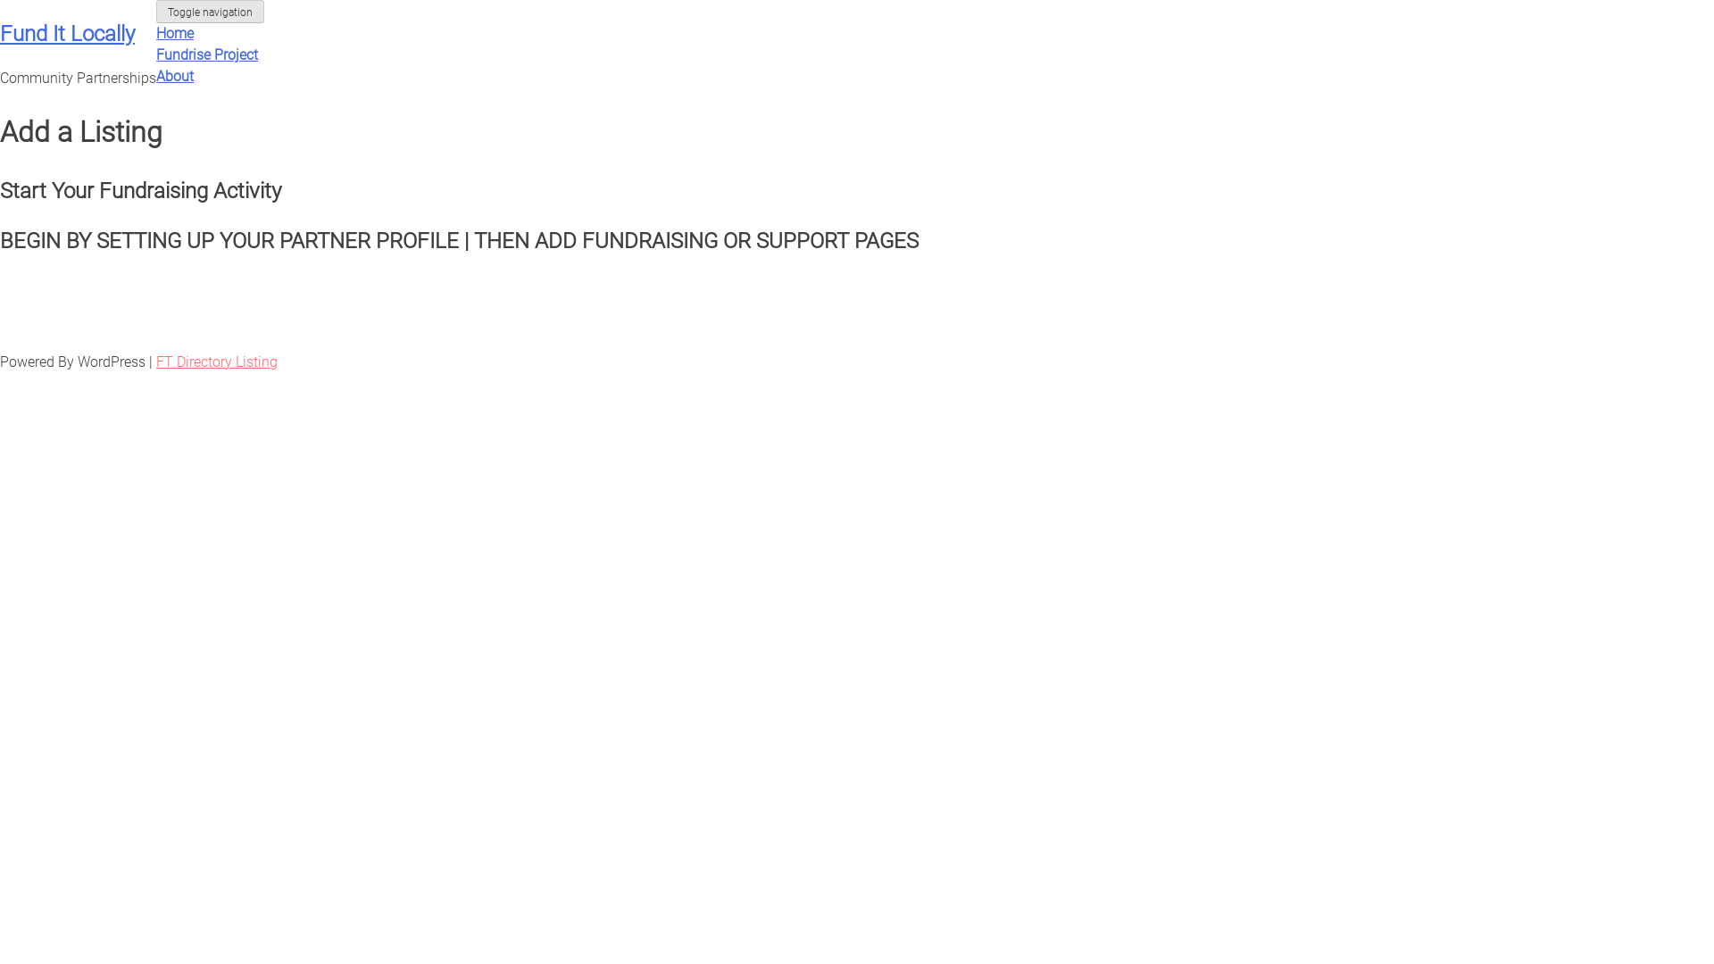 The width and height of the screenshot is (1714, 964). What do you see at coordinates (217, 362) in the screenshot?
I see `FT Directory Listing` at bounding box center [217, 362].